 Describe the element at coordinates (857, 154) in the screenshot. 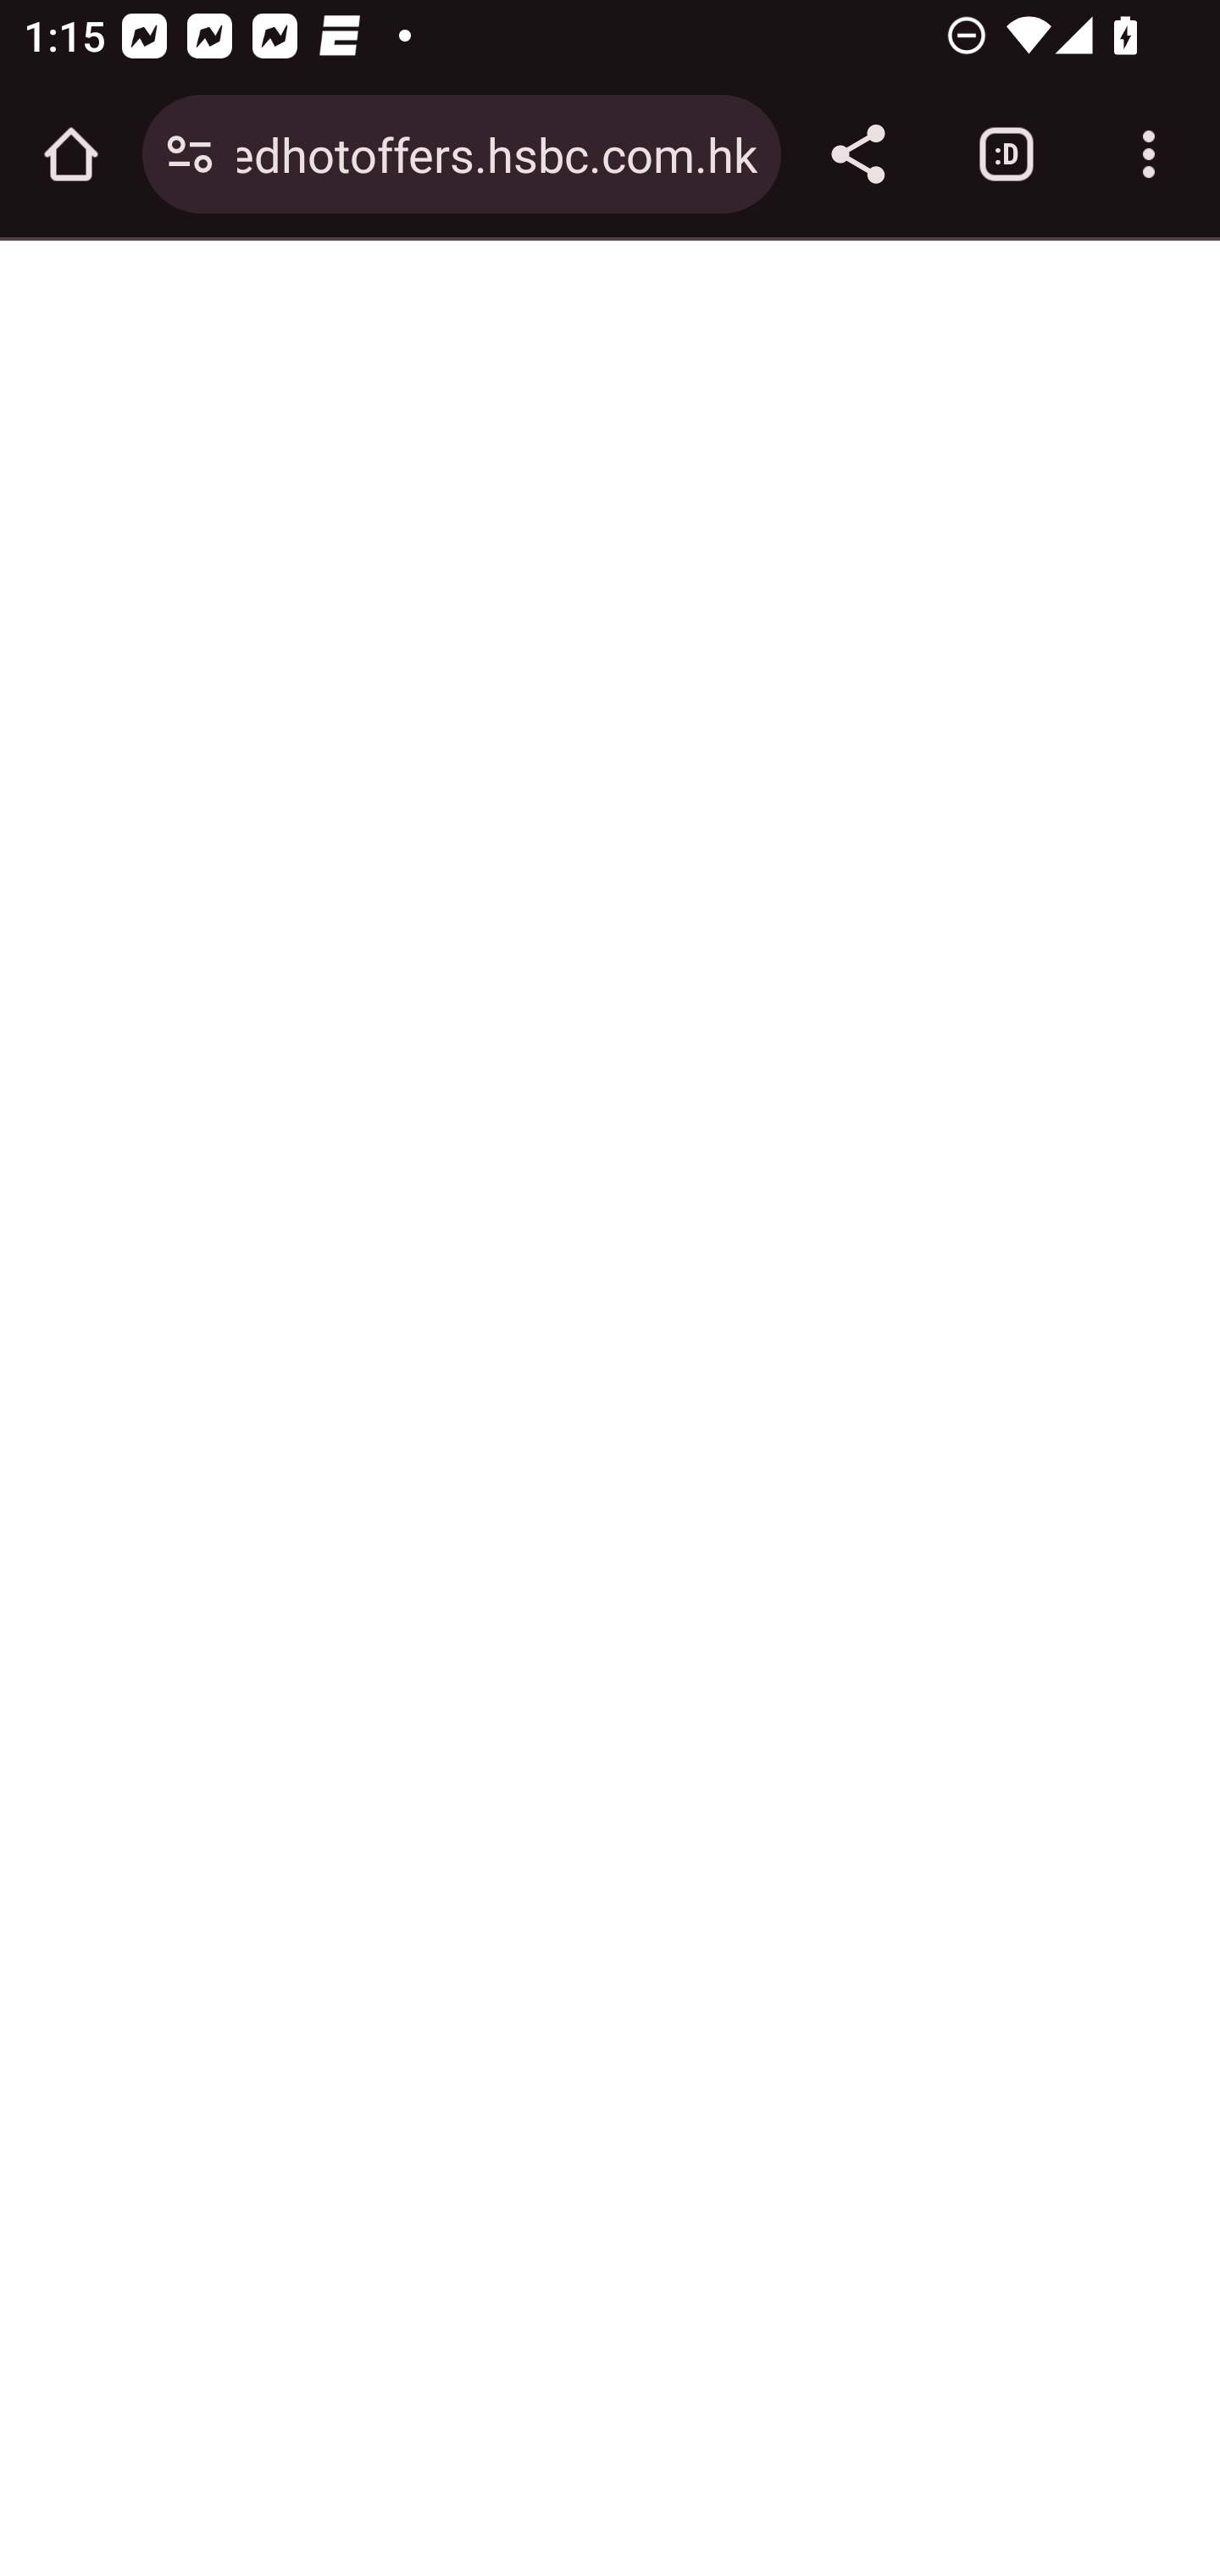

I see `Share` at that location.